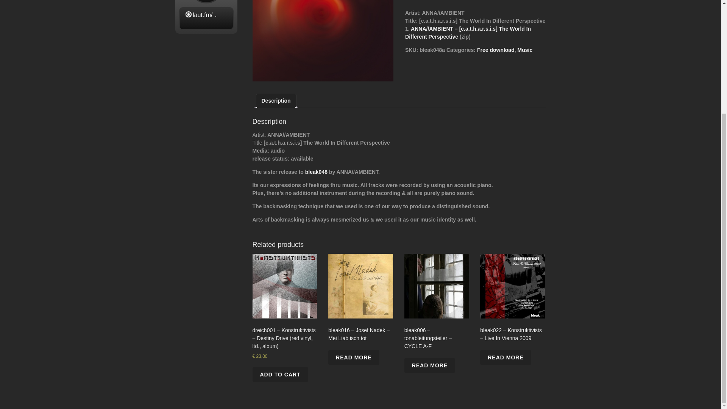 This screenshot has height=409, width=727. I want to click on Music, so click(524, 50).